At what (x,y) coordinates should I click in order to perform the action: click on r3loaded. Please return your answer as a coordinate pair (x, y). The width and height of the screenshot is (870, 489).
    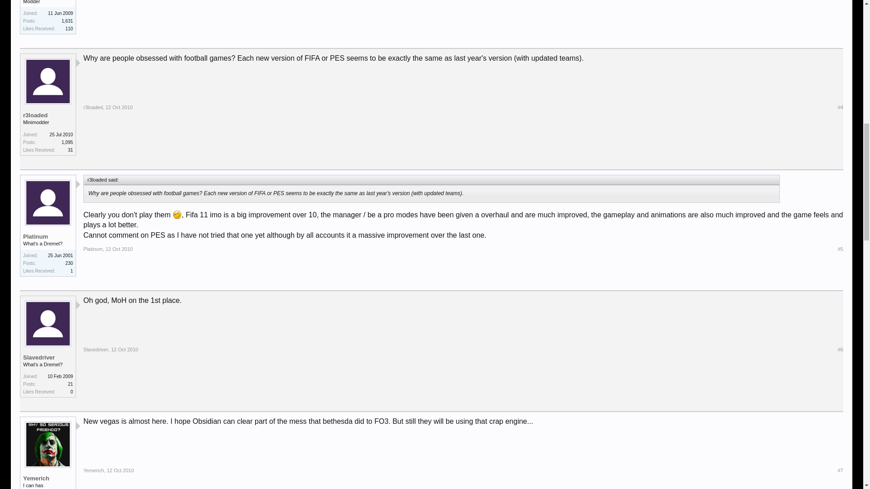
    Looking at the image, I should click on (48, 115).